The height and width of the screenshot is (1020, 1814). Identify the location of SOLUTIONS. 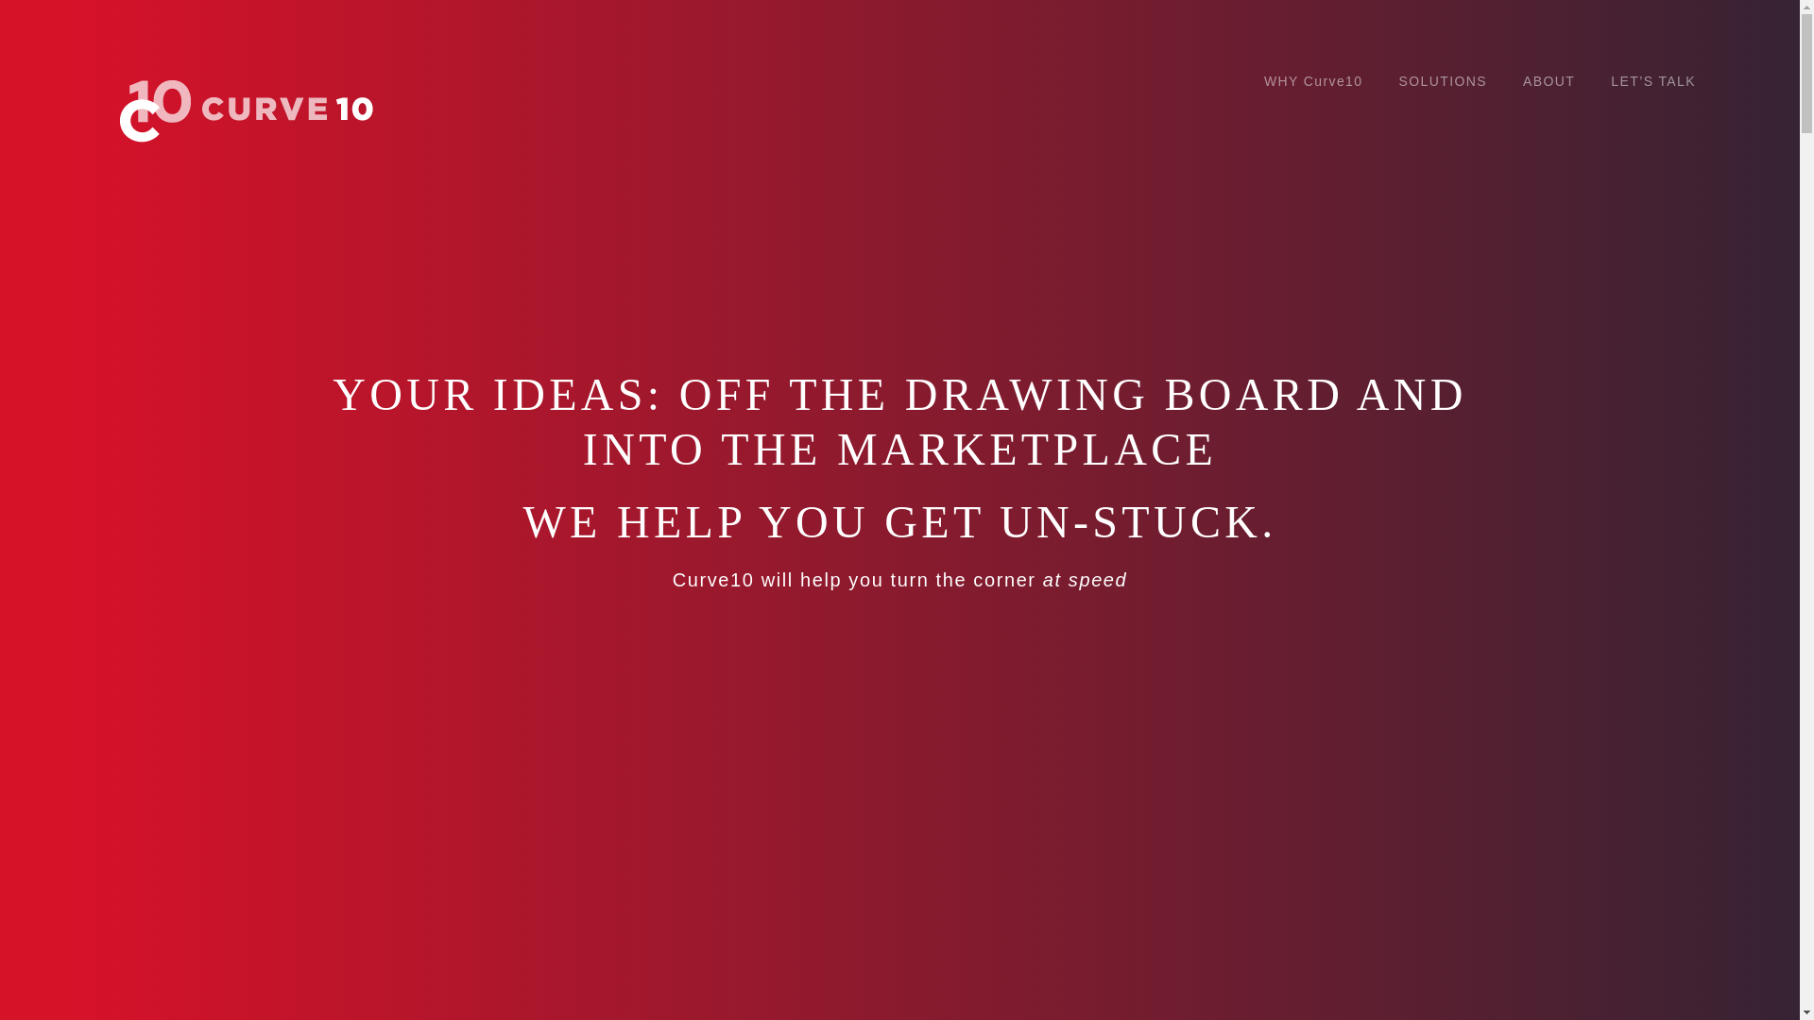
(1443, 80).